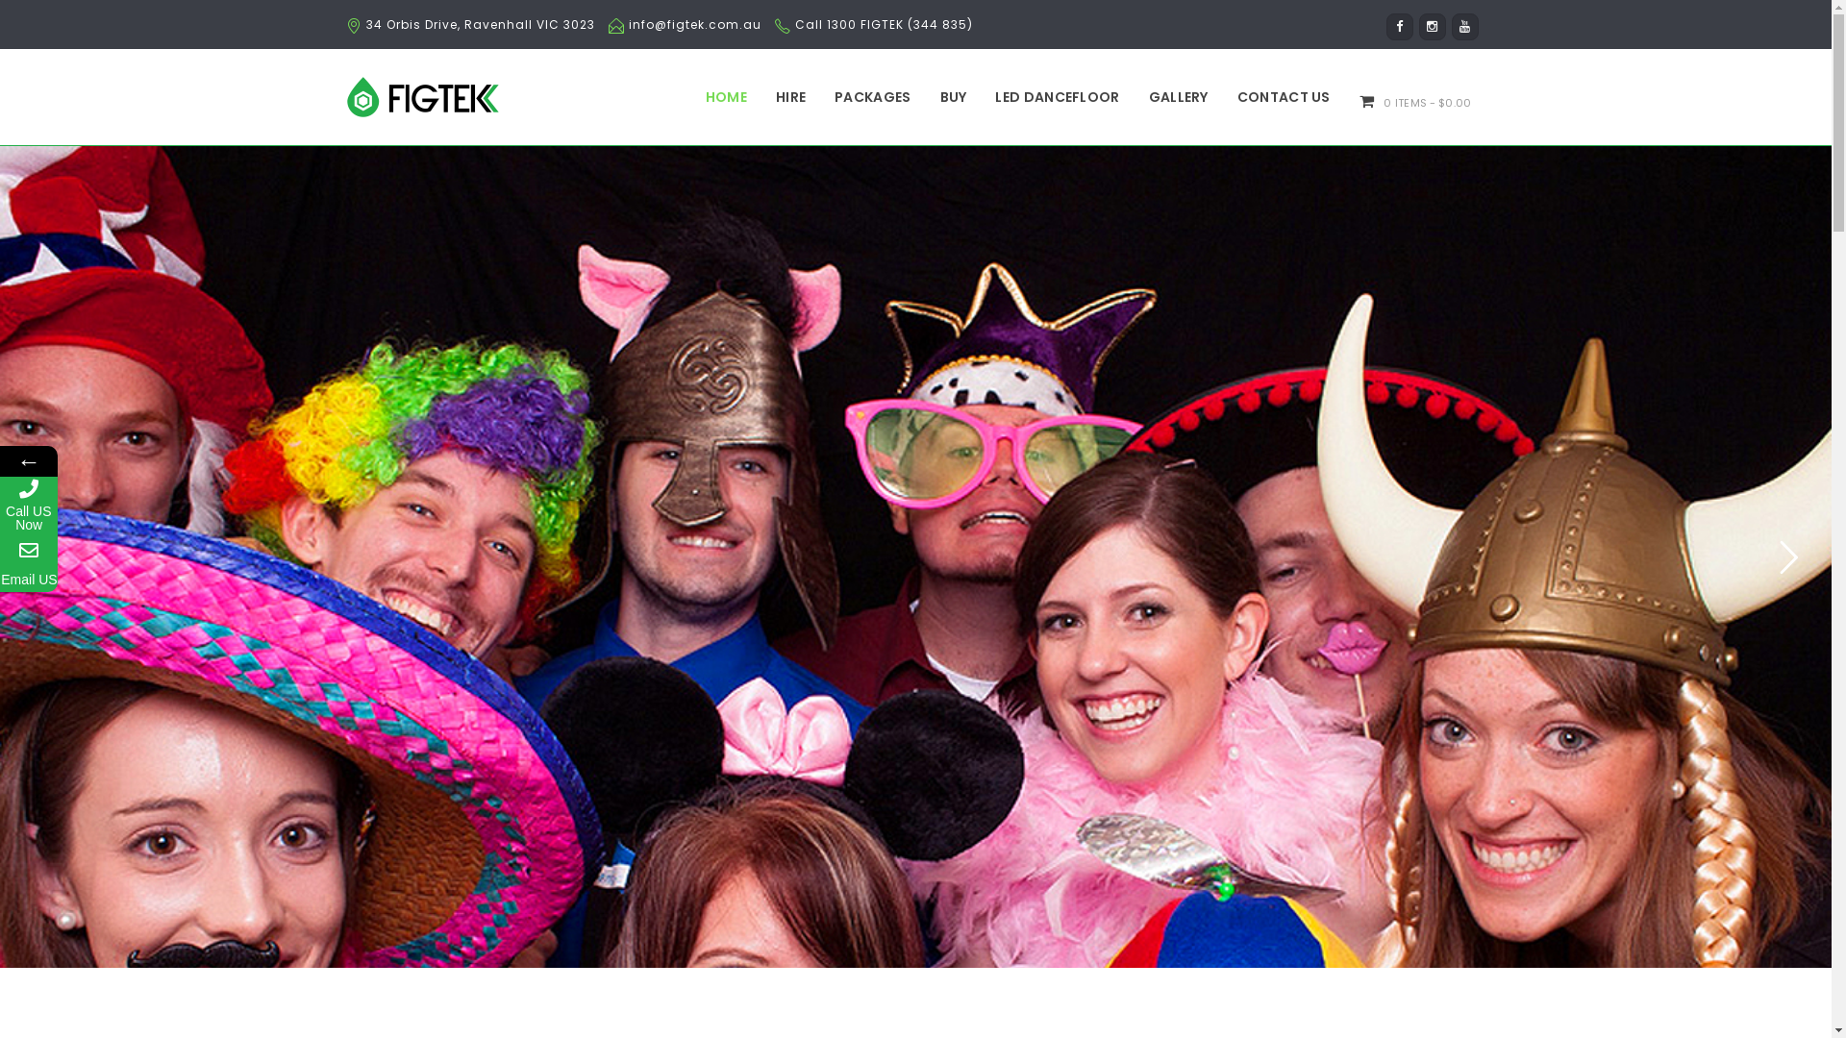  What do you see at coordinates (157, 563) in the screenshot?
I see `Email` at bounding box center [157, 563].